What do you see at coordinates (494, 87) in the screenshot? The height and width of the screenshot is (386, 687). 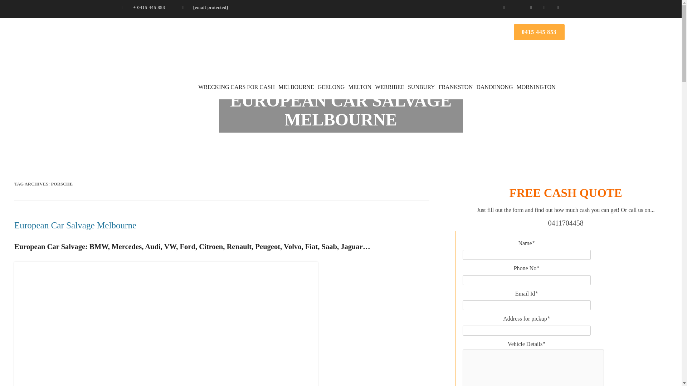 I see `DANDENONG` at bounding box center [494, 87].